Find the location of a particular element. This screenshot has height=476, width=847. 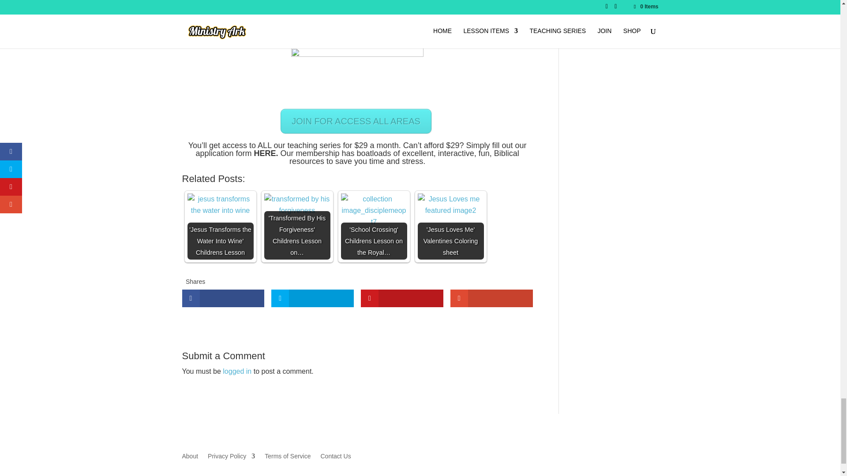

'Jesus Loves Me' Valentines Coloring sheet is located at coordinates (450, 205).